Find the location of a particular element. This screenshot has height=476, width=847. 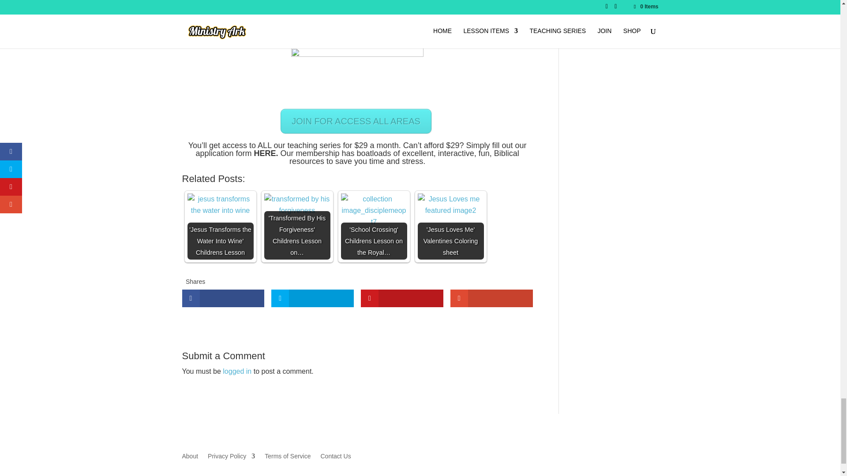

'Jesus Loves Me' Valentines Coloring sheet is located at coordinates (450, 205).